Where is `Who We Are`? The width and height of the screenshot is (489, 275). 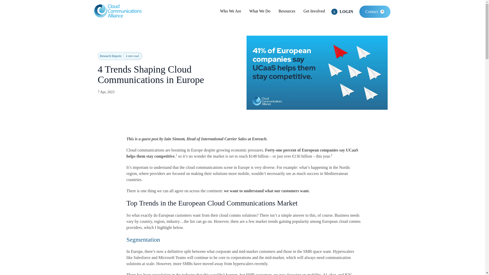 Who We Are is located at coordinates (230, 11).